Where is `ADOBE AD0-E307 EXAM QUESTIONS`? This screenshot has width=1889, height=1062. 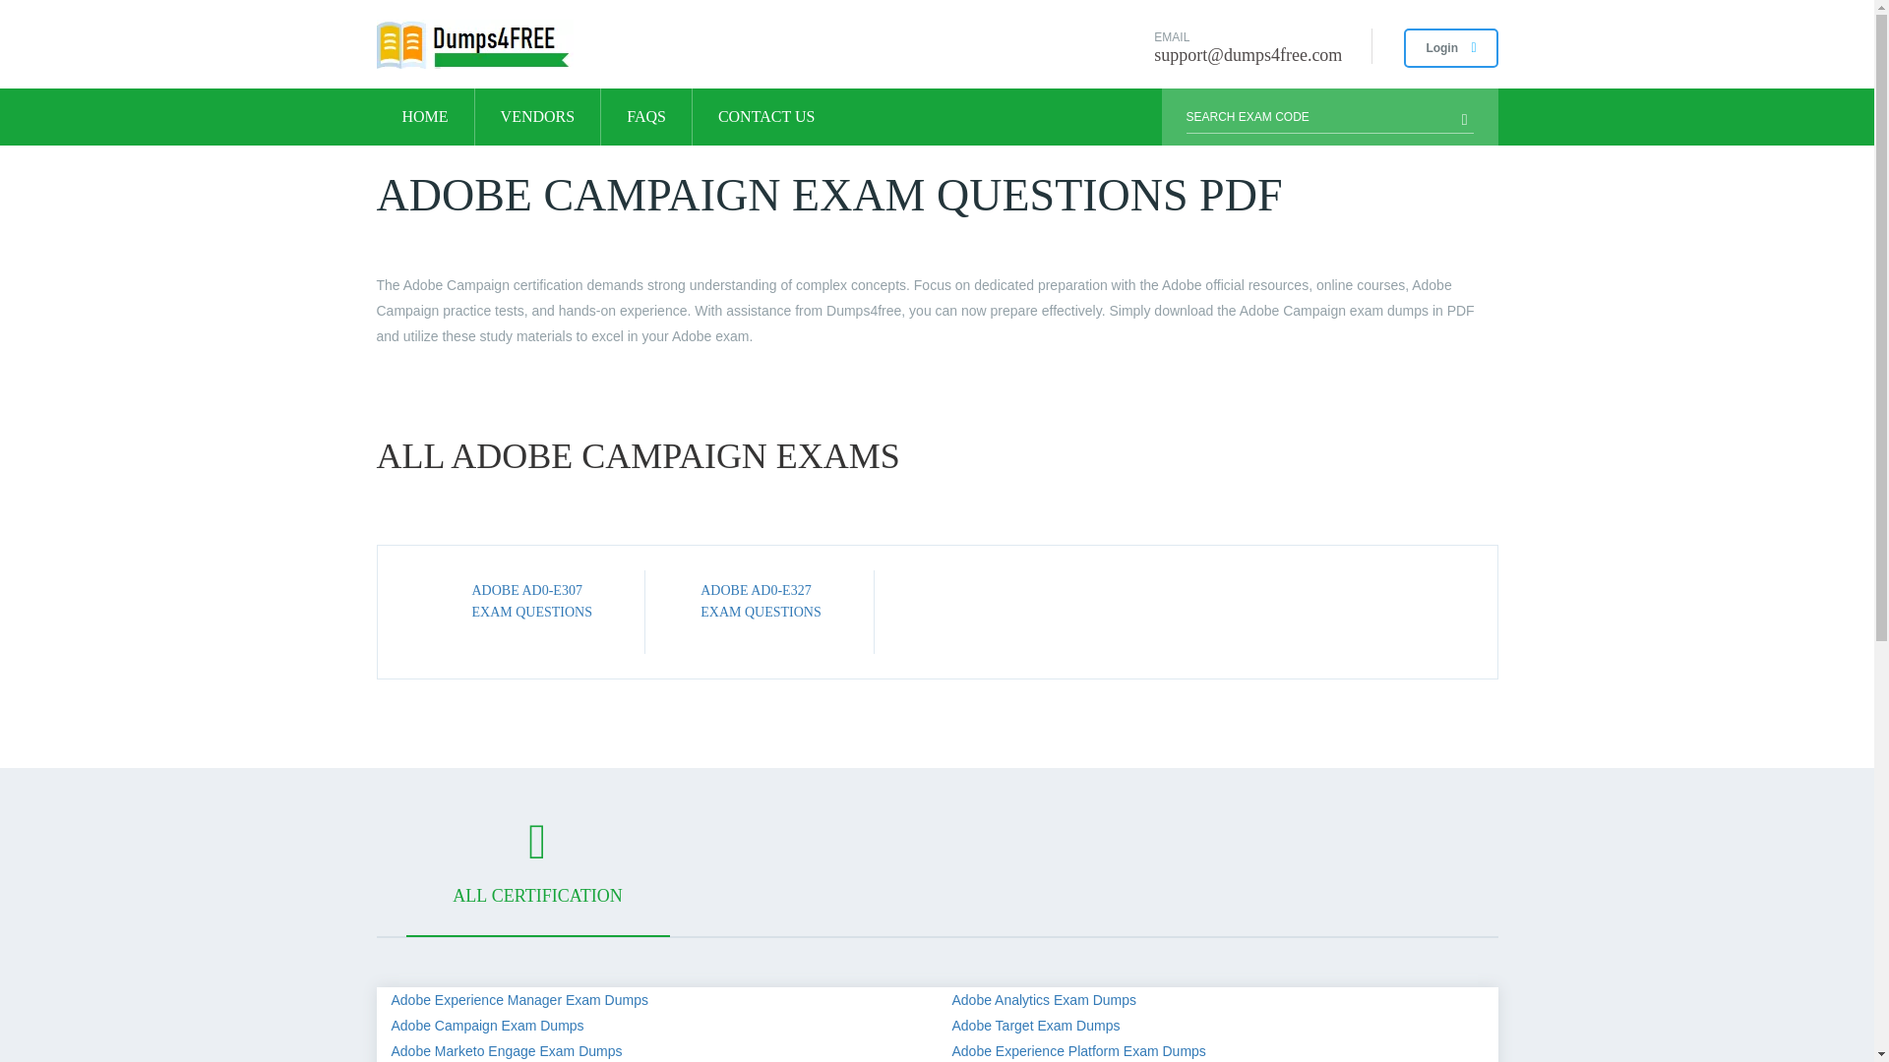
ADOBE AD0-E307 EXAM QUESTIONS is located at coordinates (532, 600).